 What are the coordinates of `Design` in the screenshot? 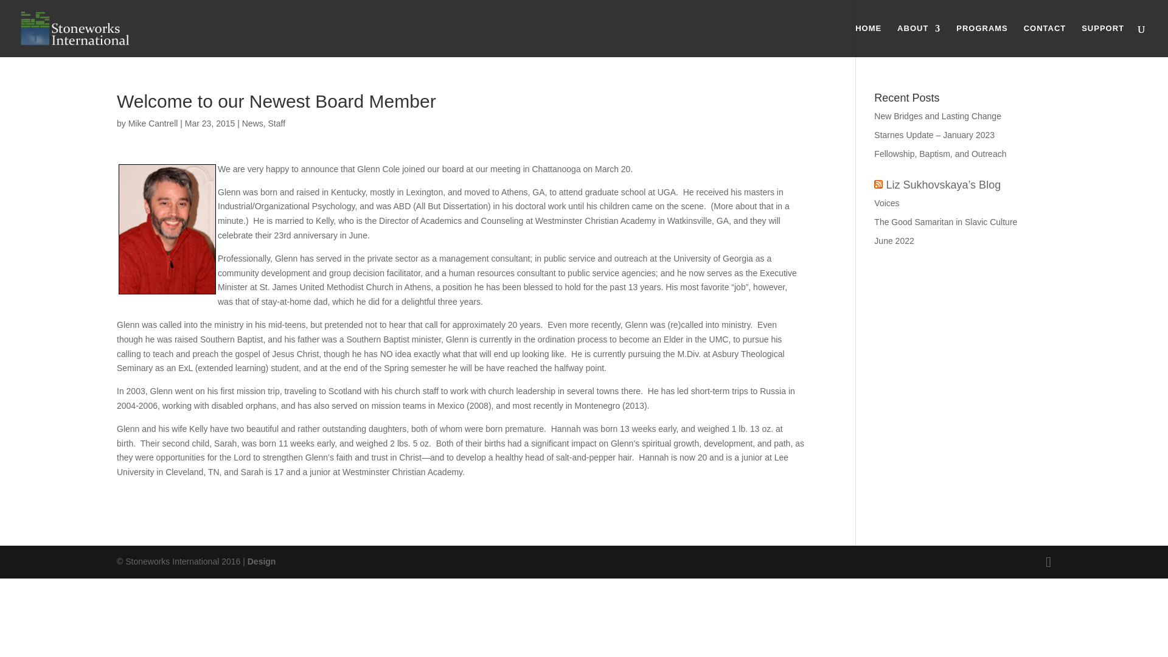 It's located at (262, 561).